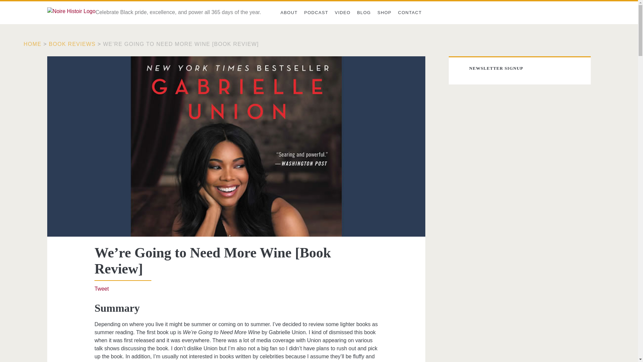  I want to click on SHOP, so click(384, 13).